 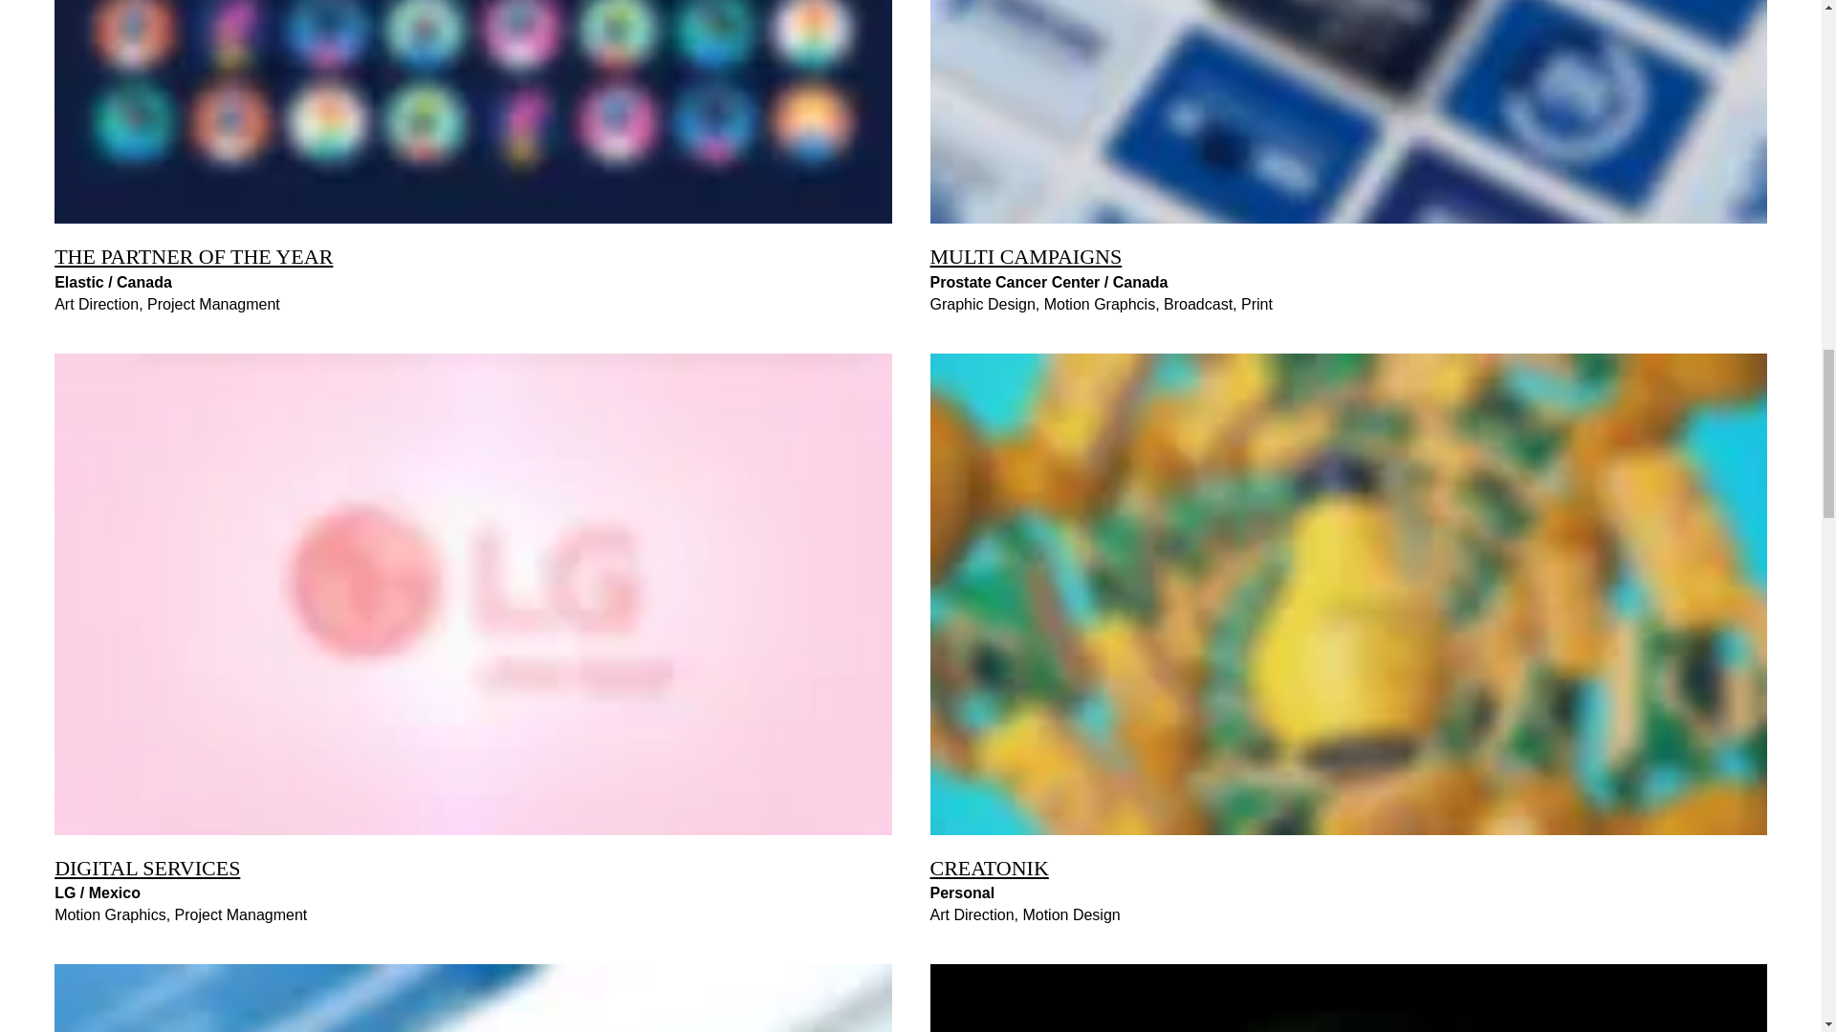 I want to click on CREATONIK, so click(x=989, y=868).